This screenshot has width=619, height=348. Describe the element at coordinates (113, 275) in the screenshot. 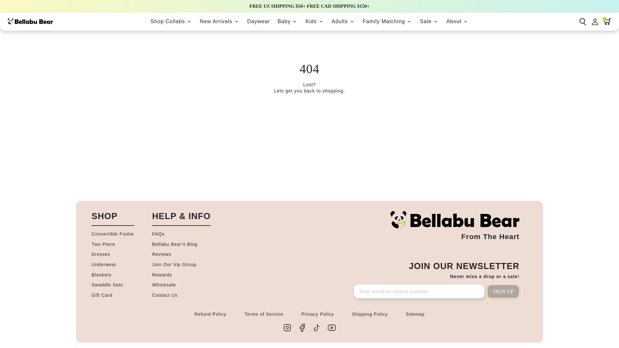

I see `Blankets` at that location.